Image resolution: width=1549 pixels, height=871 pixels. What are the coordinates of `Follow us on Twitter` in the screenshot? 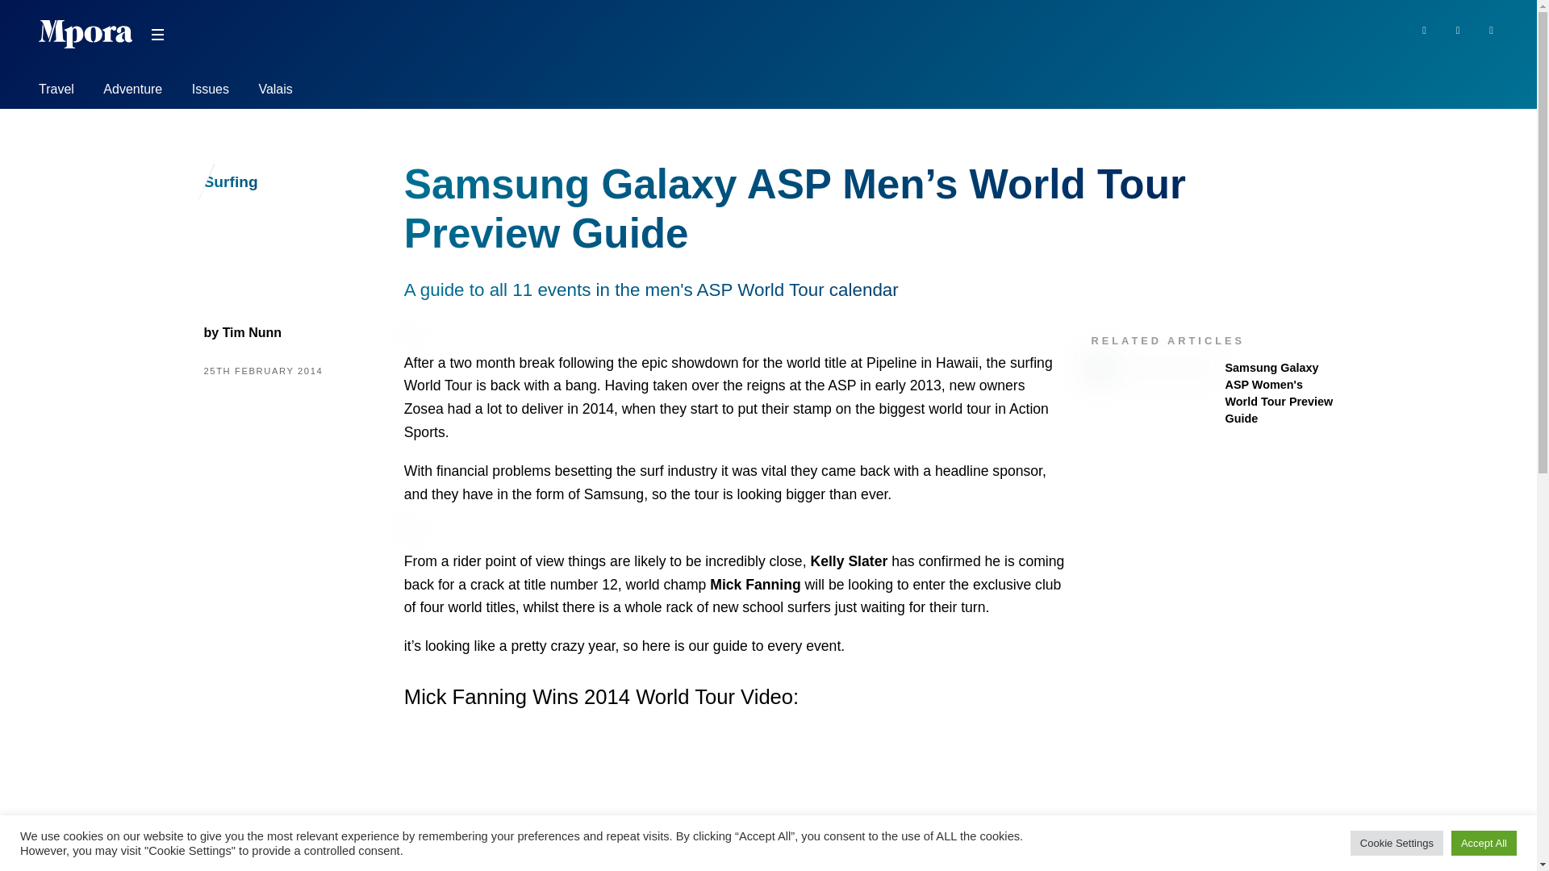 It's located at (1459, 29).